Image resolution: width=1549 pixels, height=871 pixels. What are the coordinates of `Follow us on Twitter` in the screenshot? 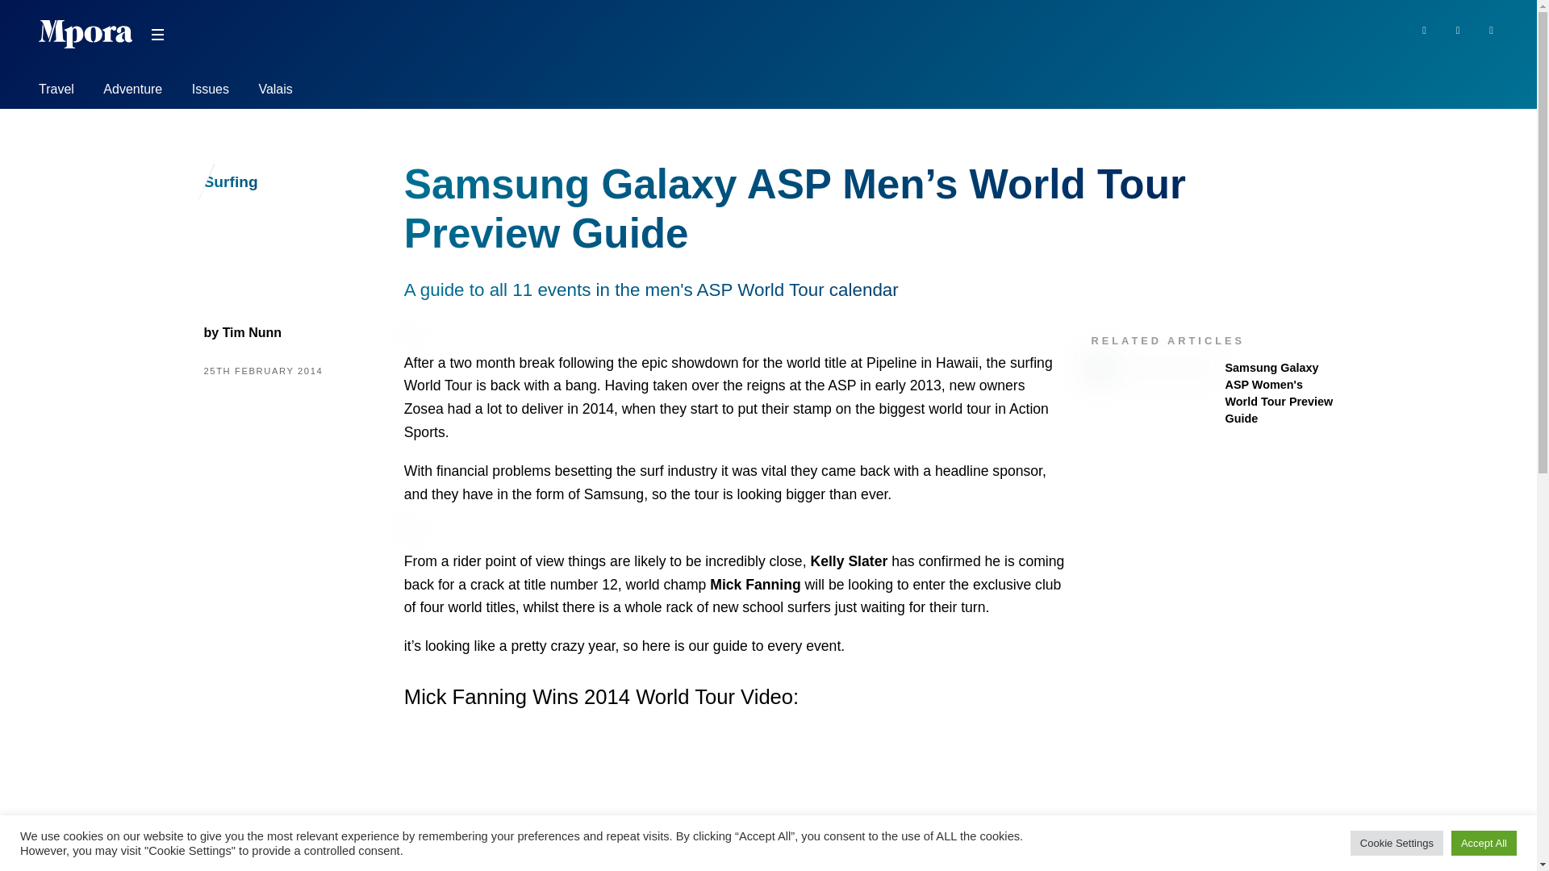 It's located at (1459, 29).